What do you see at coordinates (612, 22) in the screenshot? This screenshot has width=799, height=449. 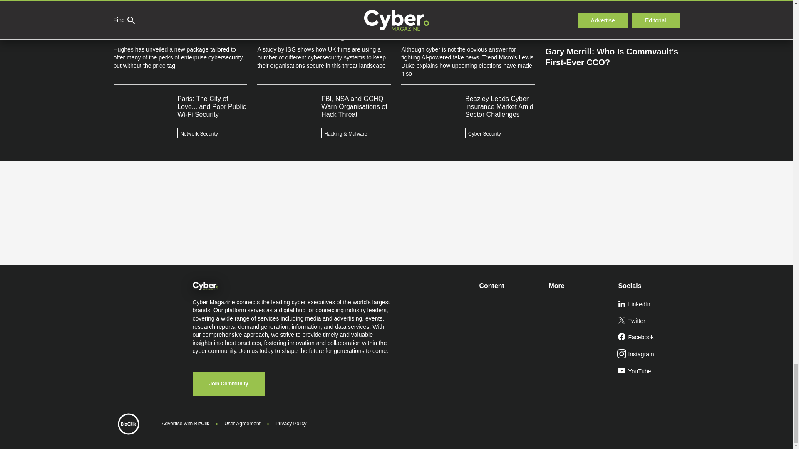 I see `Keeping Fintechs Secure in the Age of Growing Cyber Threats` at bounding box center [612, 22].